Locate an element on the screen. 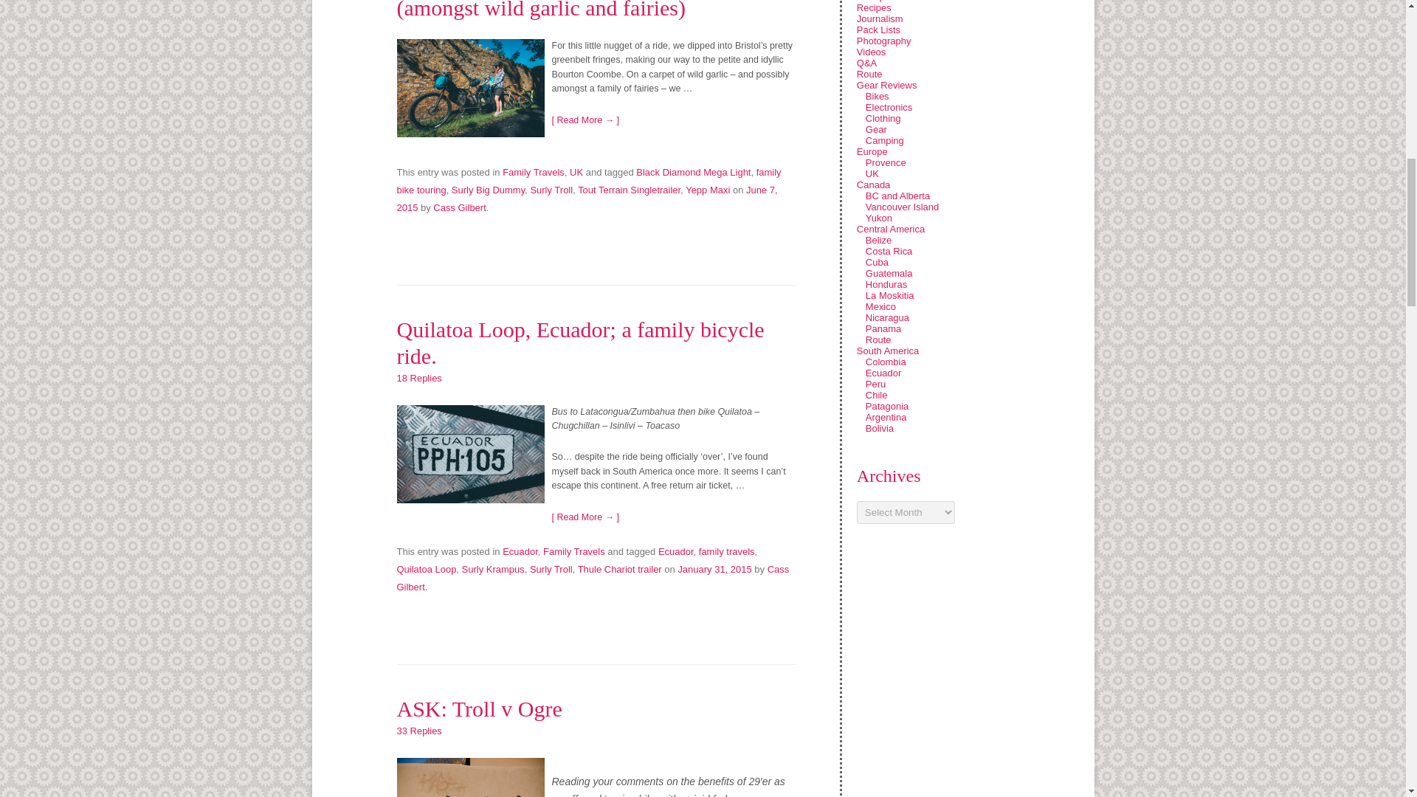 Image resolution: width=1417 pixels, height=797 pixels. Black Diamond Mega Light is located at coordinates (694, 171).